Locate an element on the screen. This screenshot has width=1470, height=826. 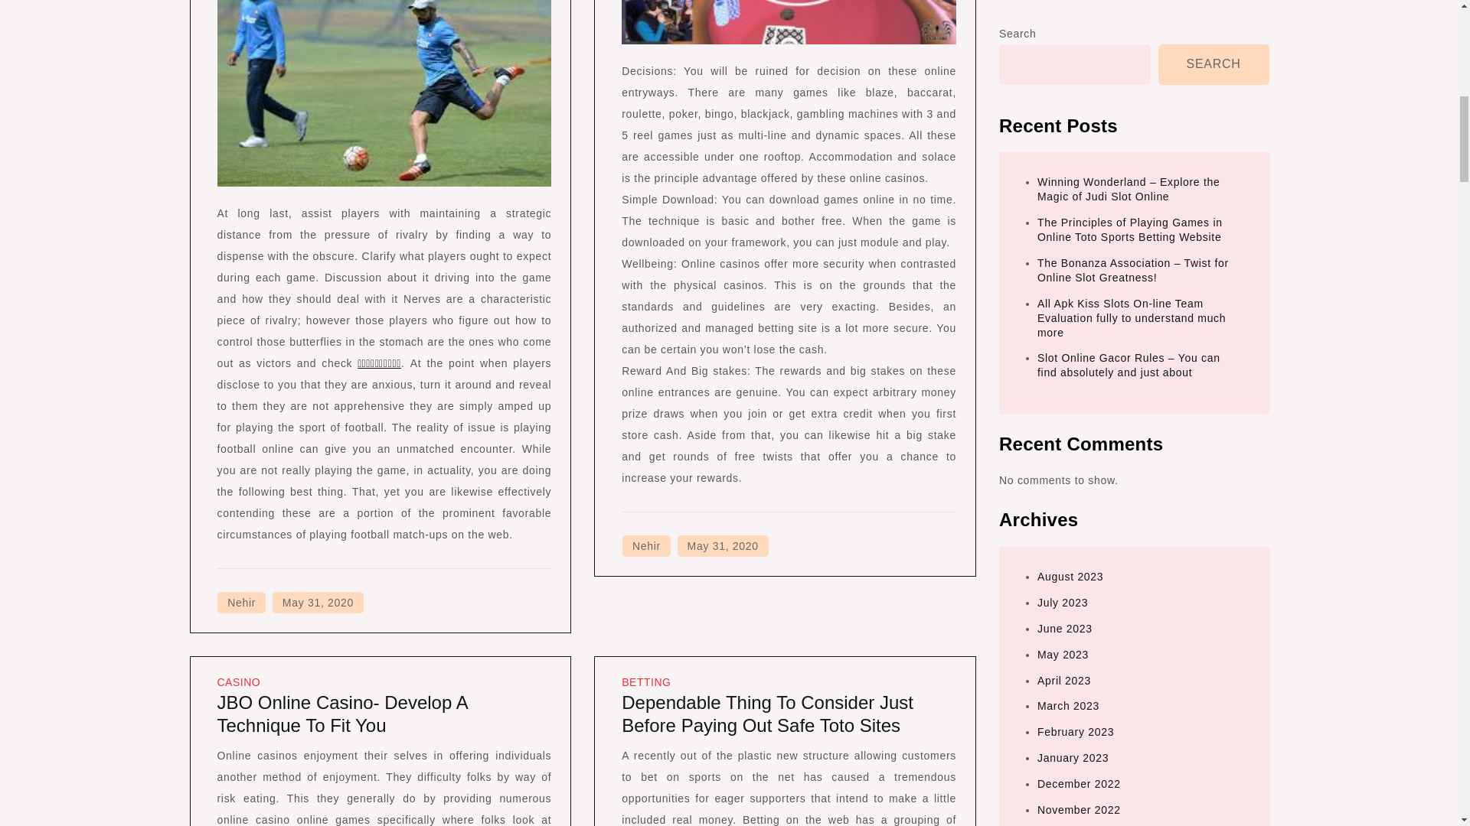
May 31, 2020 is located at coordinates (317, 603).